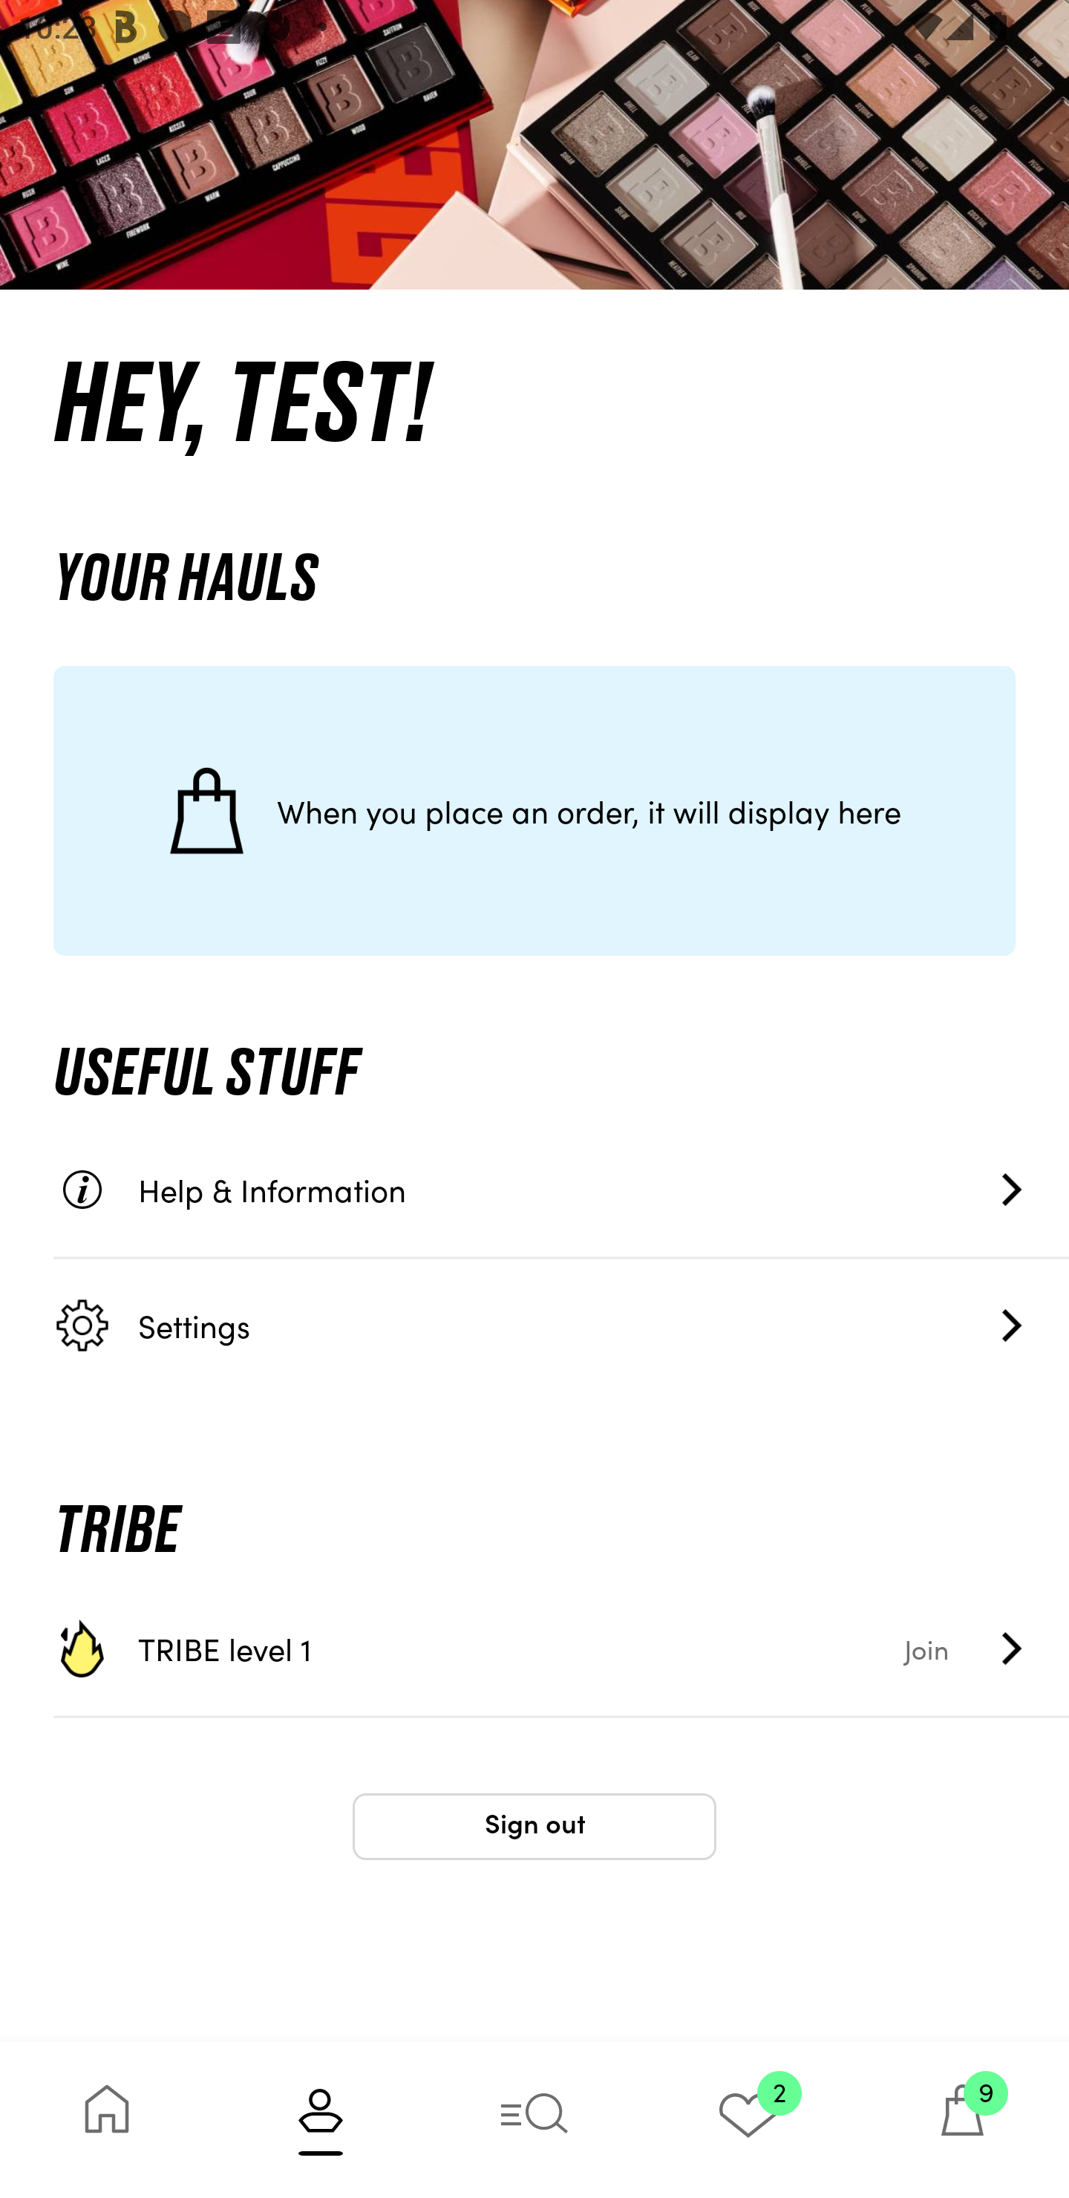 The image size is (1069, 2198). Describe the element at coordinates (561, 1190) in the screenshot. I see `Help & Information` at that location.